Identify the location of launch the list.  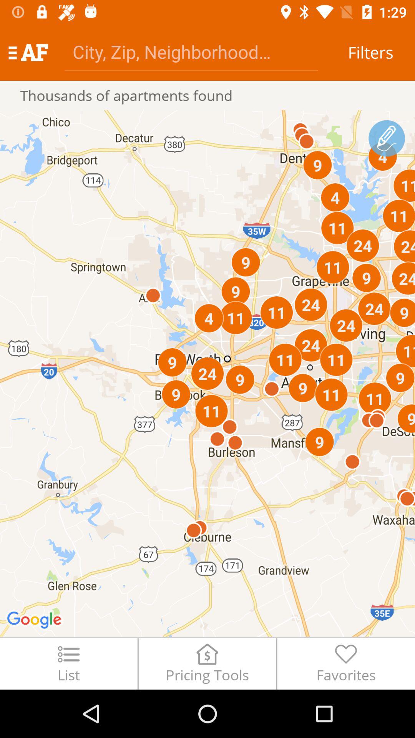
(68, 663).